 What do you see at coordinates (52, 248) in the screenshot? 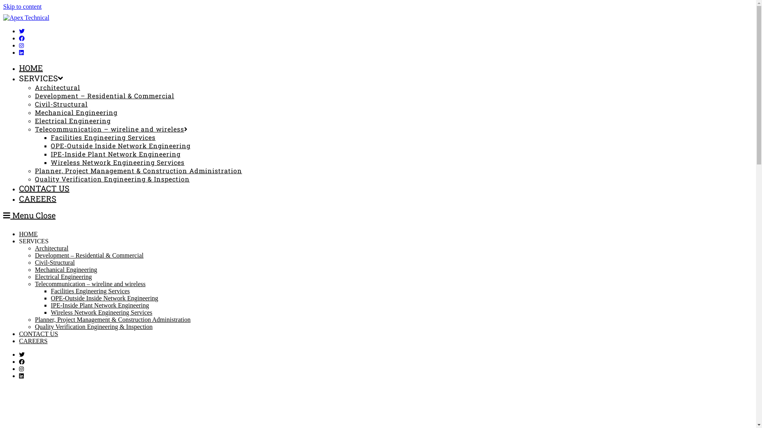
I see `Architectural` at bounding box center [52, 248].